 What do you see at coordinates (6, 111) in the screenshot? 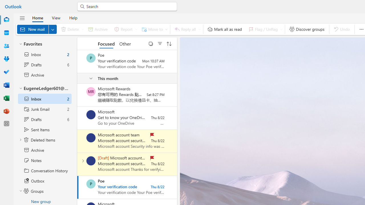
I see `PowerPoint` at bounding box center [6, 111].